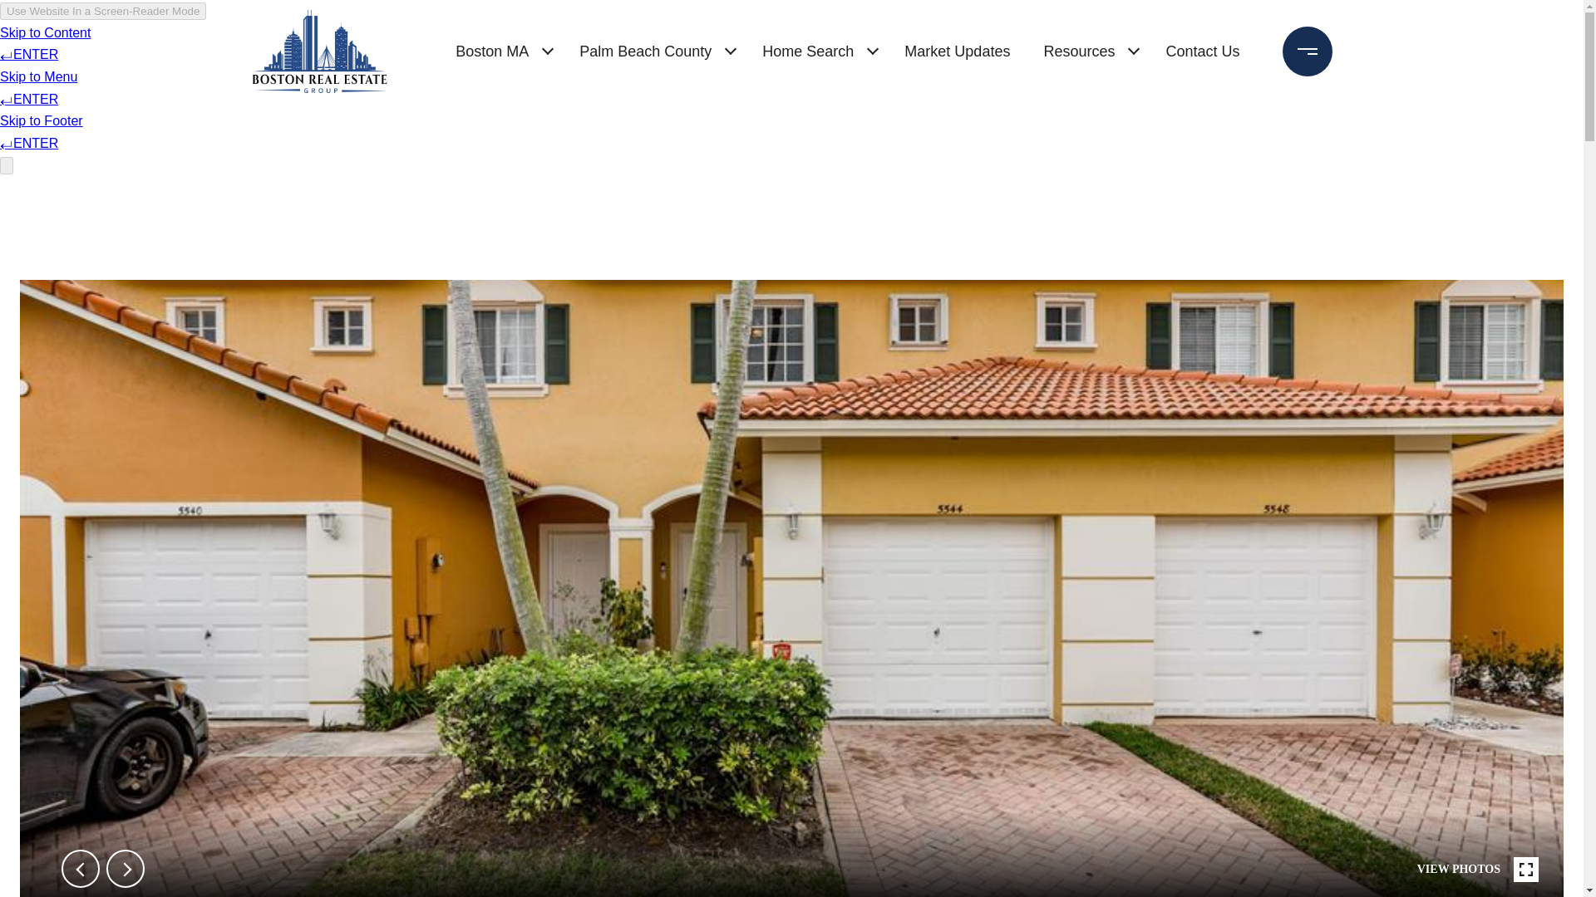  What do you see at coordinates (807, 51) in the screenshot?
I see `Home Search` at bounding box center [807, 51].